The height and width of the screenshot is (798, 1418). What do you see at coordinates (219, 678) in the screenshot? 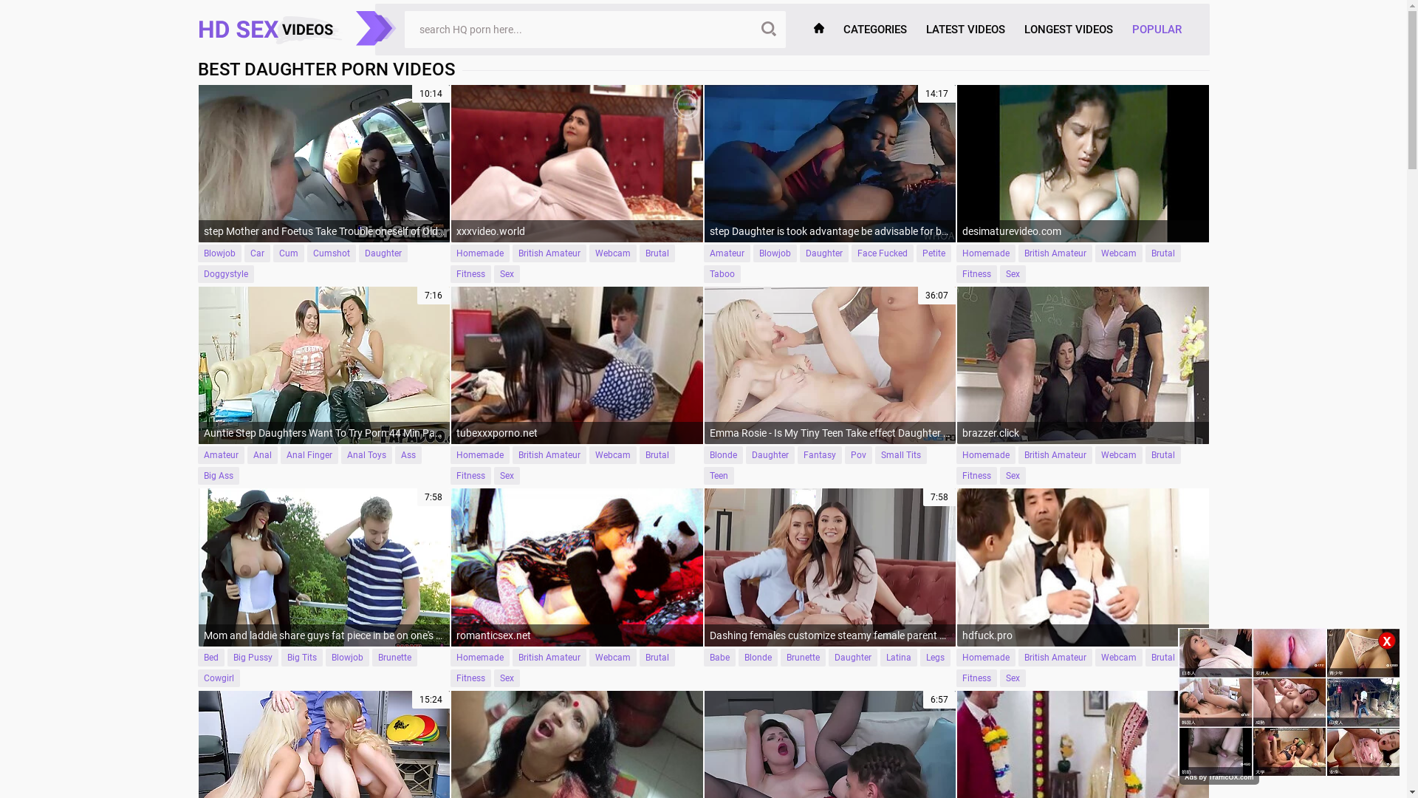
I see `Cowgirl` at bounding box center [219, 678].